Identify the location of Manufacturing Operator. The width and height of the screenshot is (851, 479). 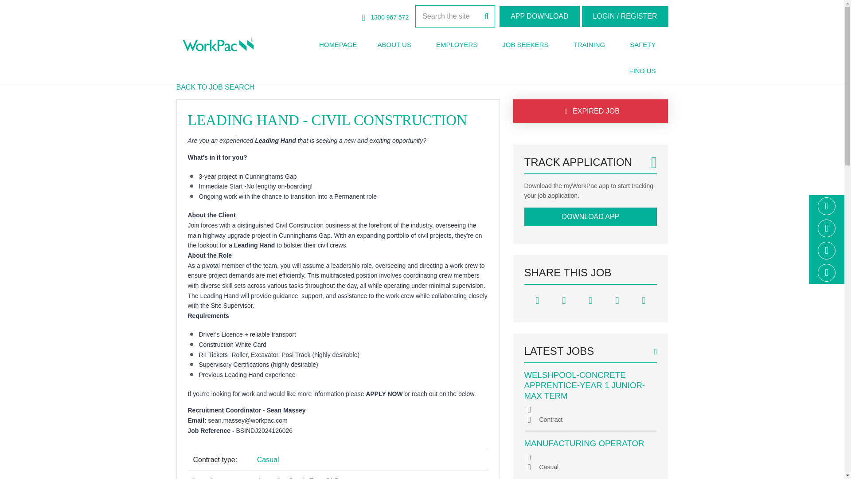
(584, 443).